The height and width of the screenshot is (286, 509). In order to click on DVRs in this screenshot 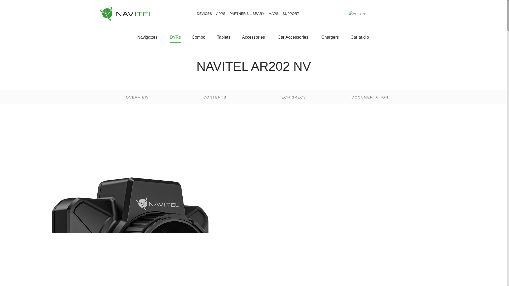, I will do `click(175, 38)`.